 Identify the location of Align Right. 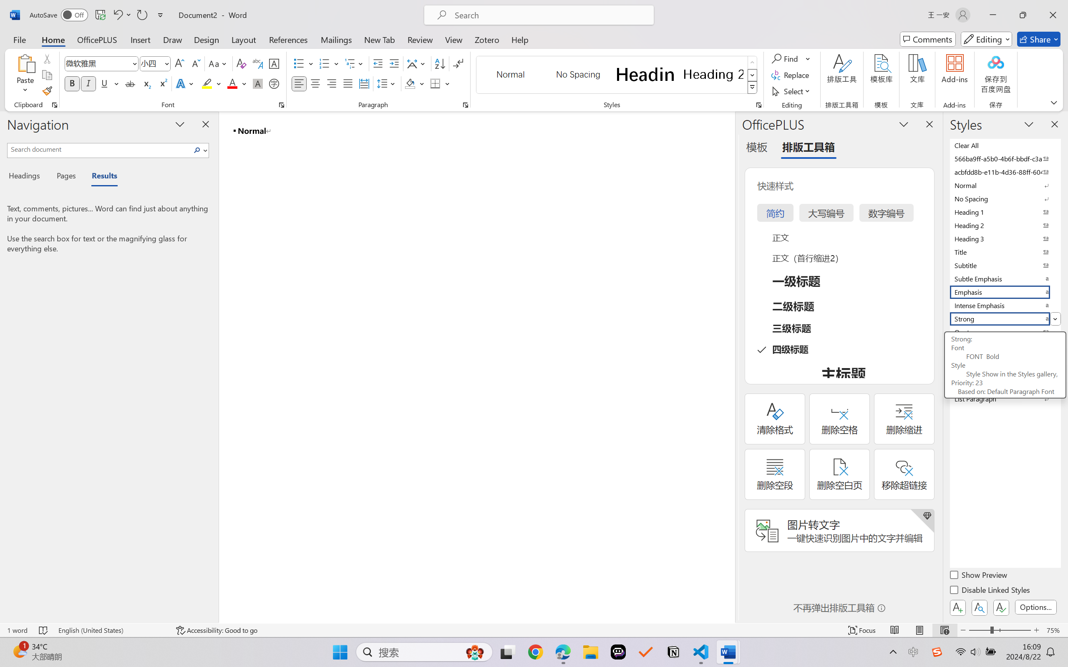
(332, 83).